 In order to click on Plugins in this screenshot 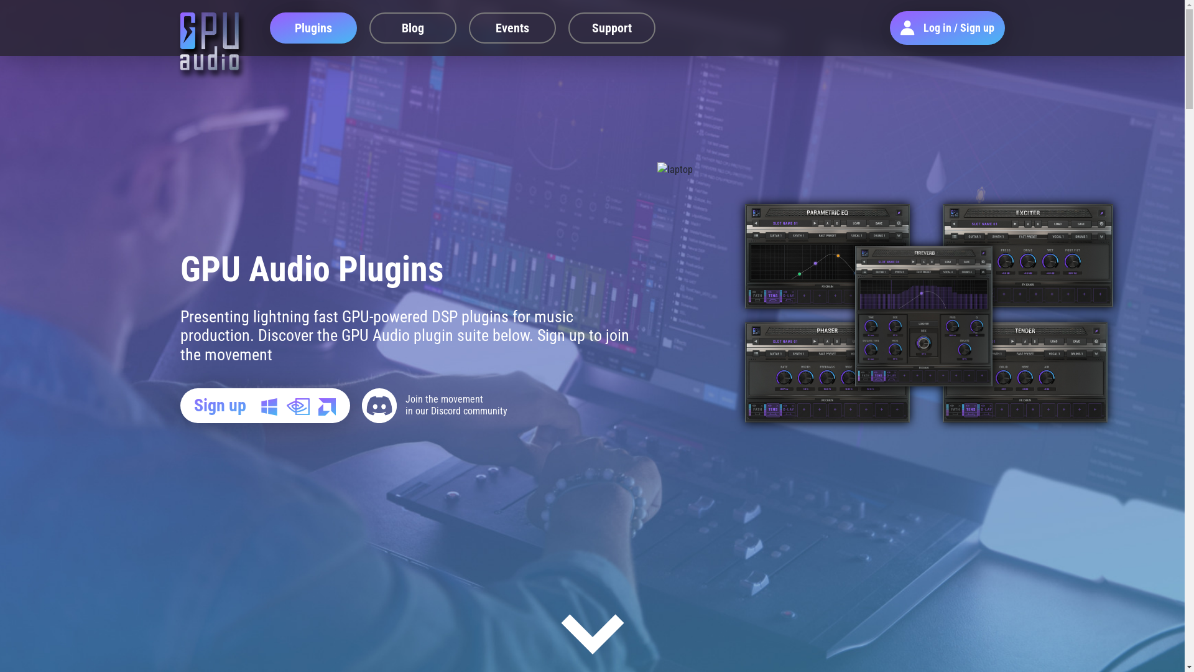, I will do `click(313, 28)`.